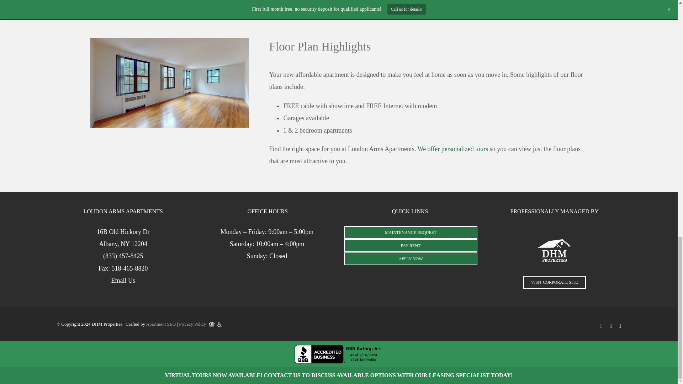  Describe the element at coordinates (452, 149) in the screenshot. I see `Email Us` at that location.